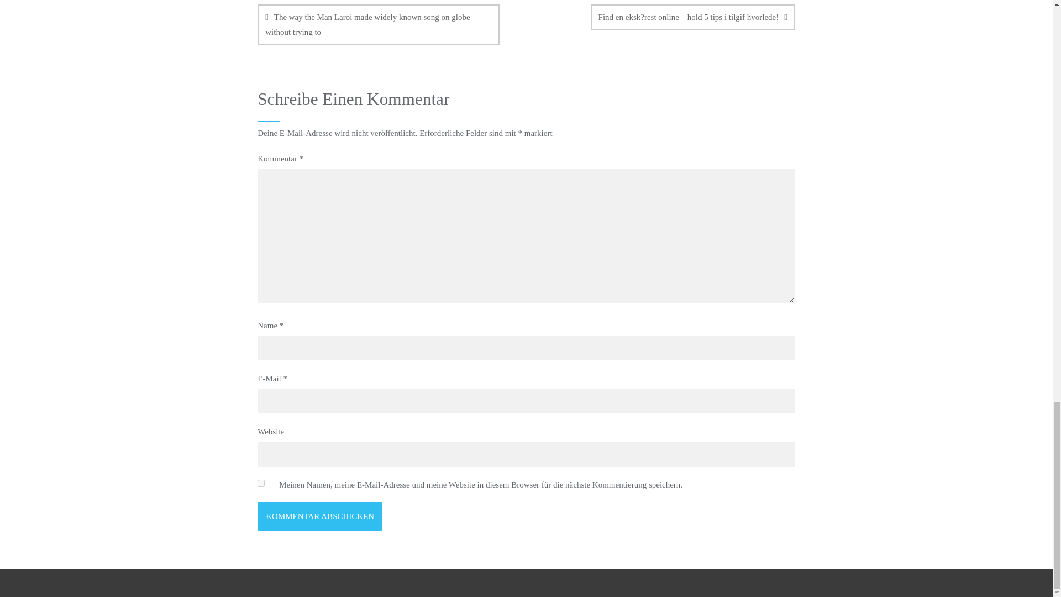 This screenshot has width=1061, height=597. What do you see at coordinates (319, 516) in the screenshot?
I see `Kommentar abschicken` at bounding box center [319, 516].